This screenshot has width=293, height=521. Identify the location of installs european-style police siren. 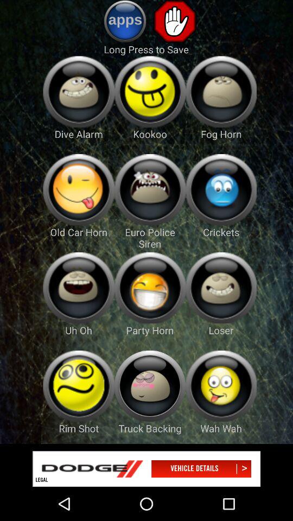
(150, 190).